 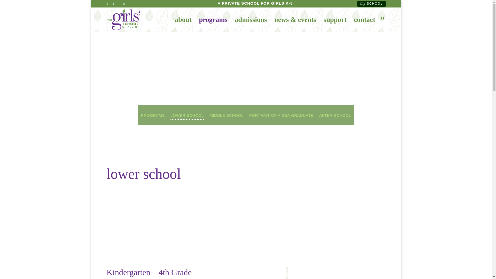 What do you see at coordinates (187, 119) in the screenshot?
I see `LOWER SCHOOL` at bounding box center [187, 119].